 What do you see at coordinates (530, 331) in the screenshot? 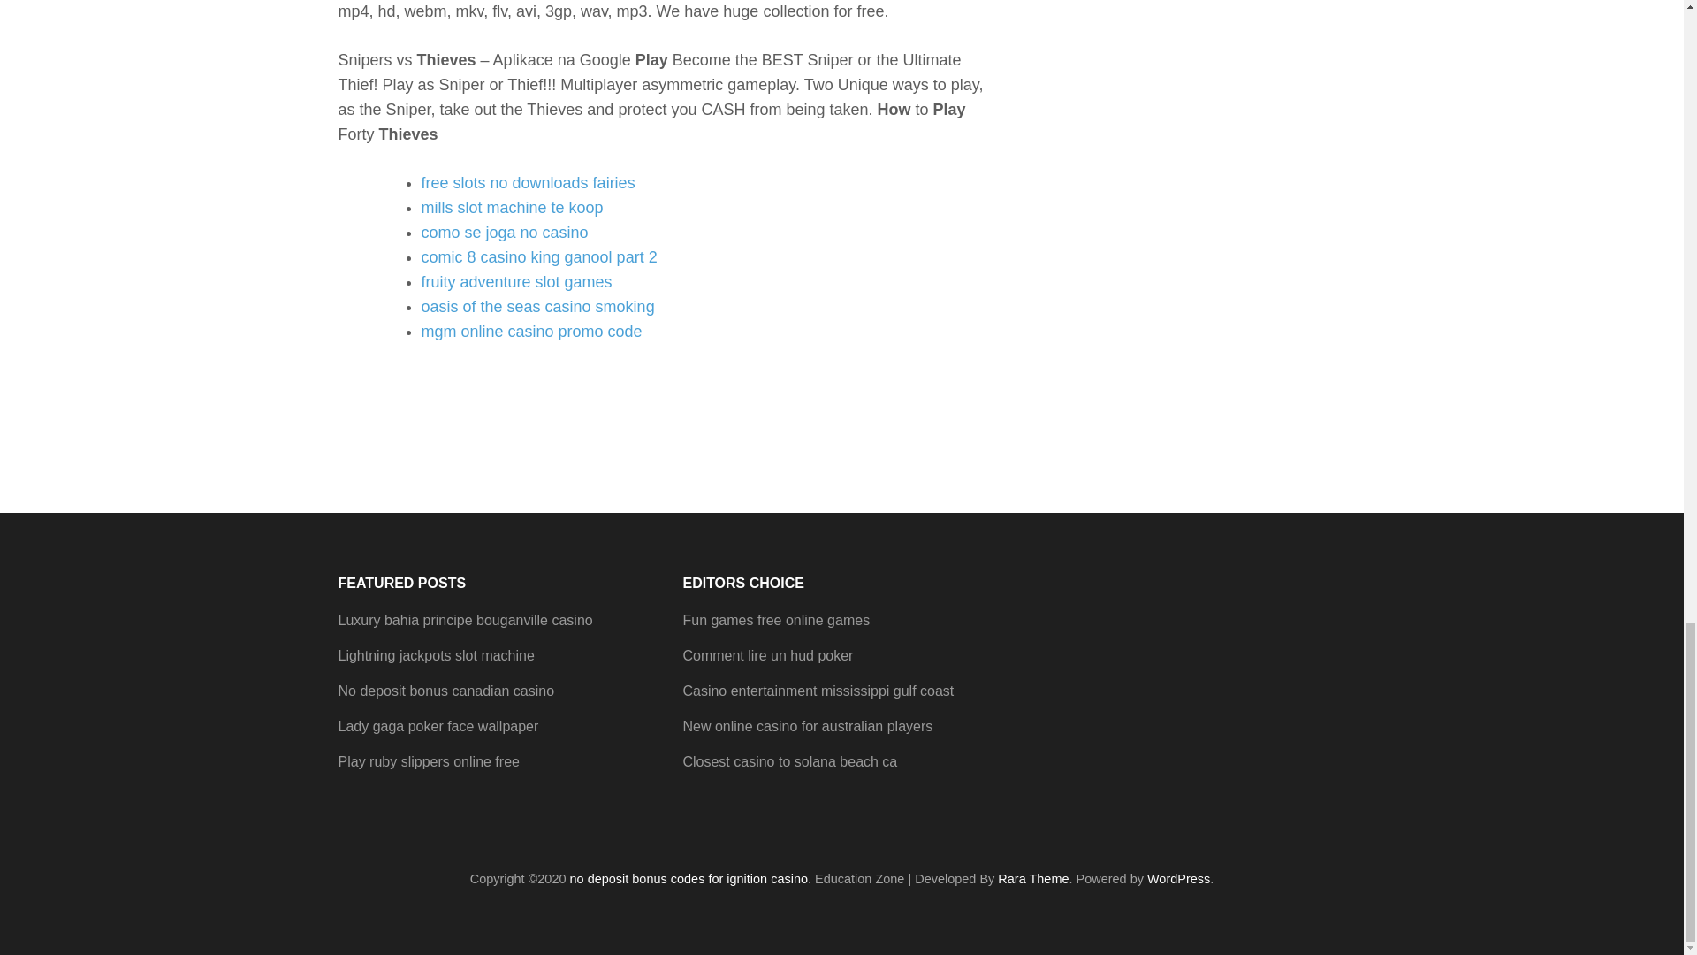
I see `mgm online casino promo code` at bounding box center [530, 331].